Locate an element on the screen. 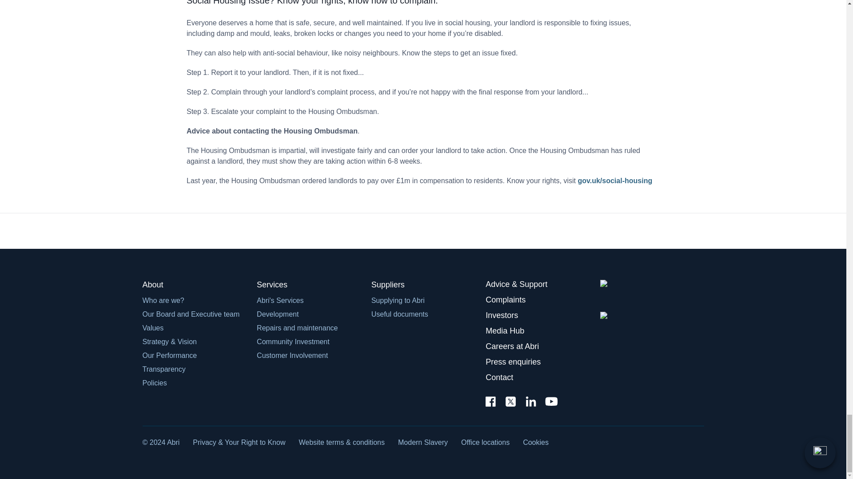 The width and height of the screenshot is (853, 479). Modern Slavery is located at coordinates (423, 442).